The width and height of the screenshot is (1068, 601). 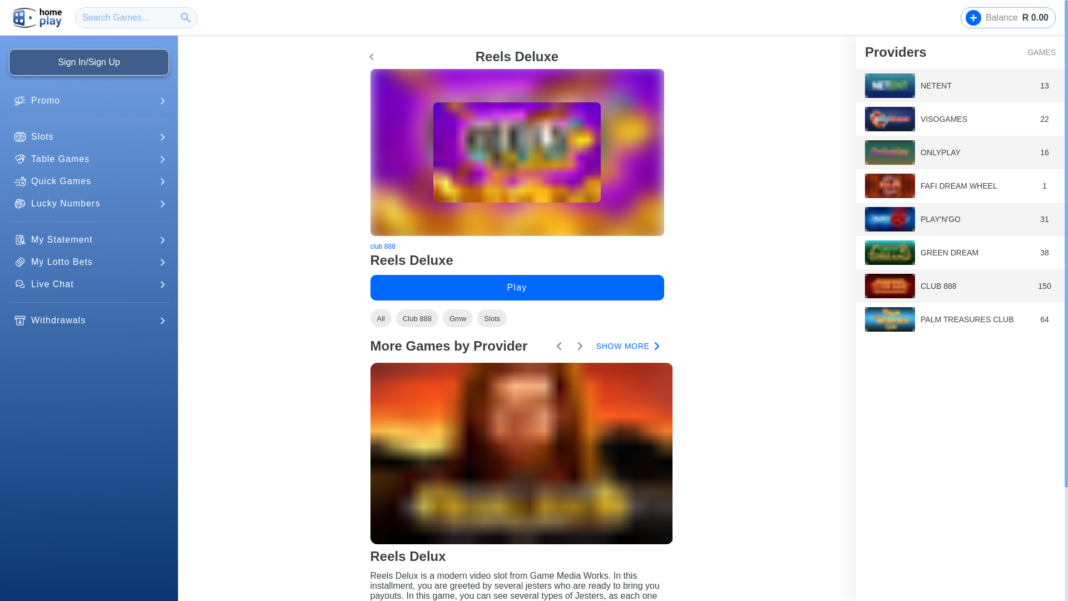 What do you see at coordinates (626, 346) in the screenshot?
I see `SHOW MORE` at bounding box center [626, 346].